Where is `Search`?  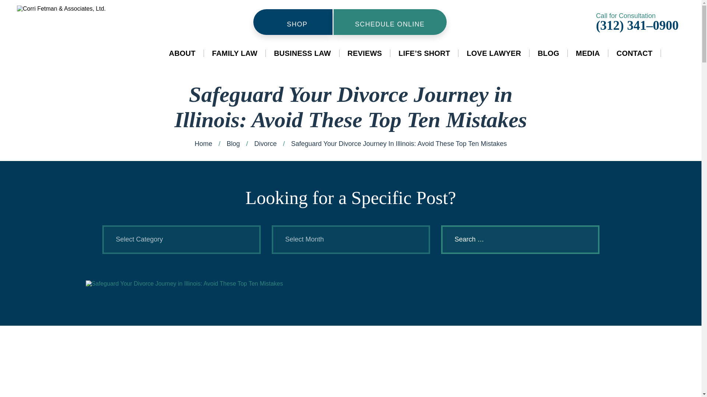
Search is located at coordinates (583, 240).